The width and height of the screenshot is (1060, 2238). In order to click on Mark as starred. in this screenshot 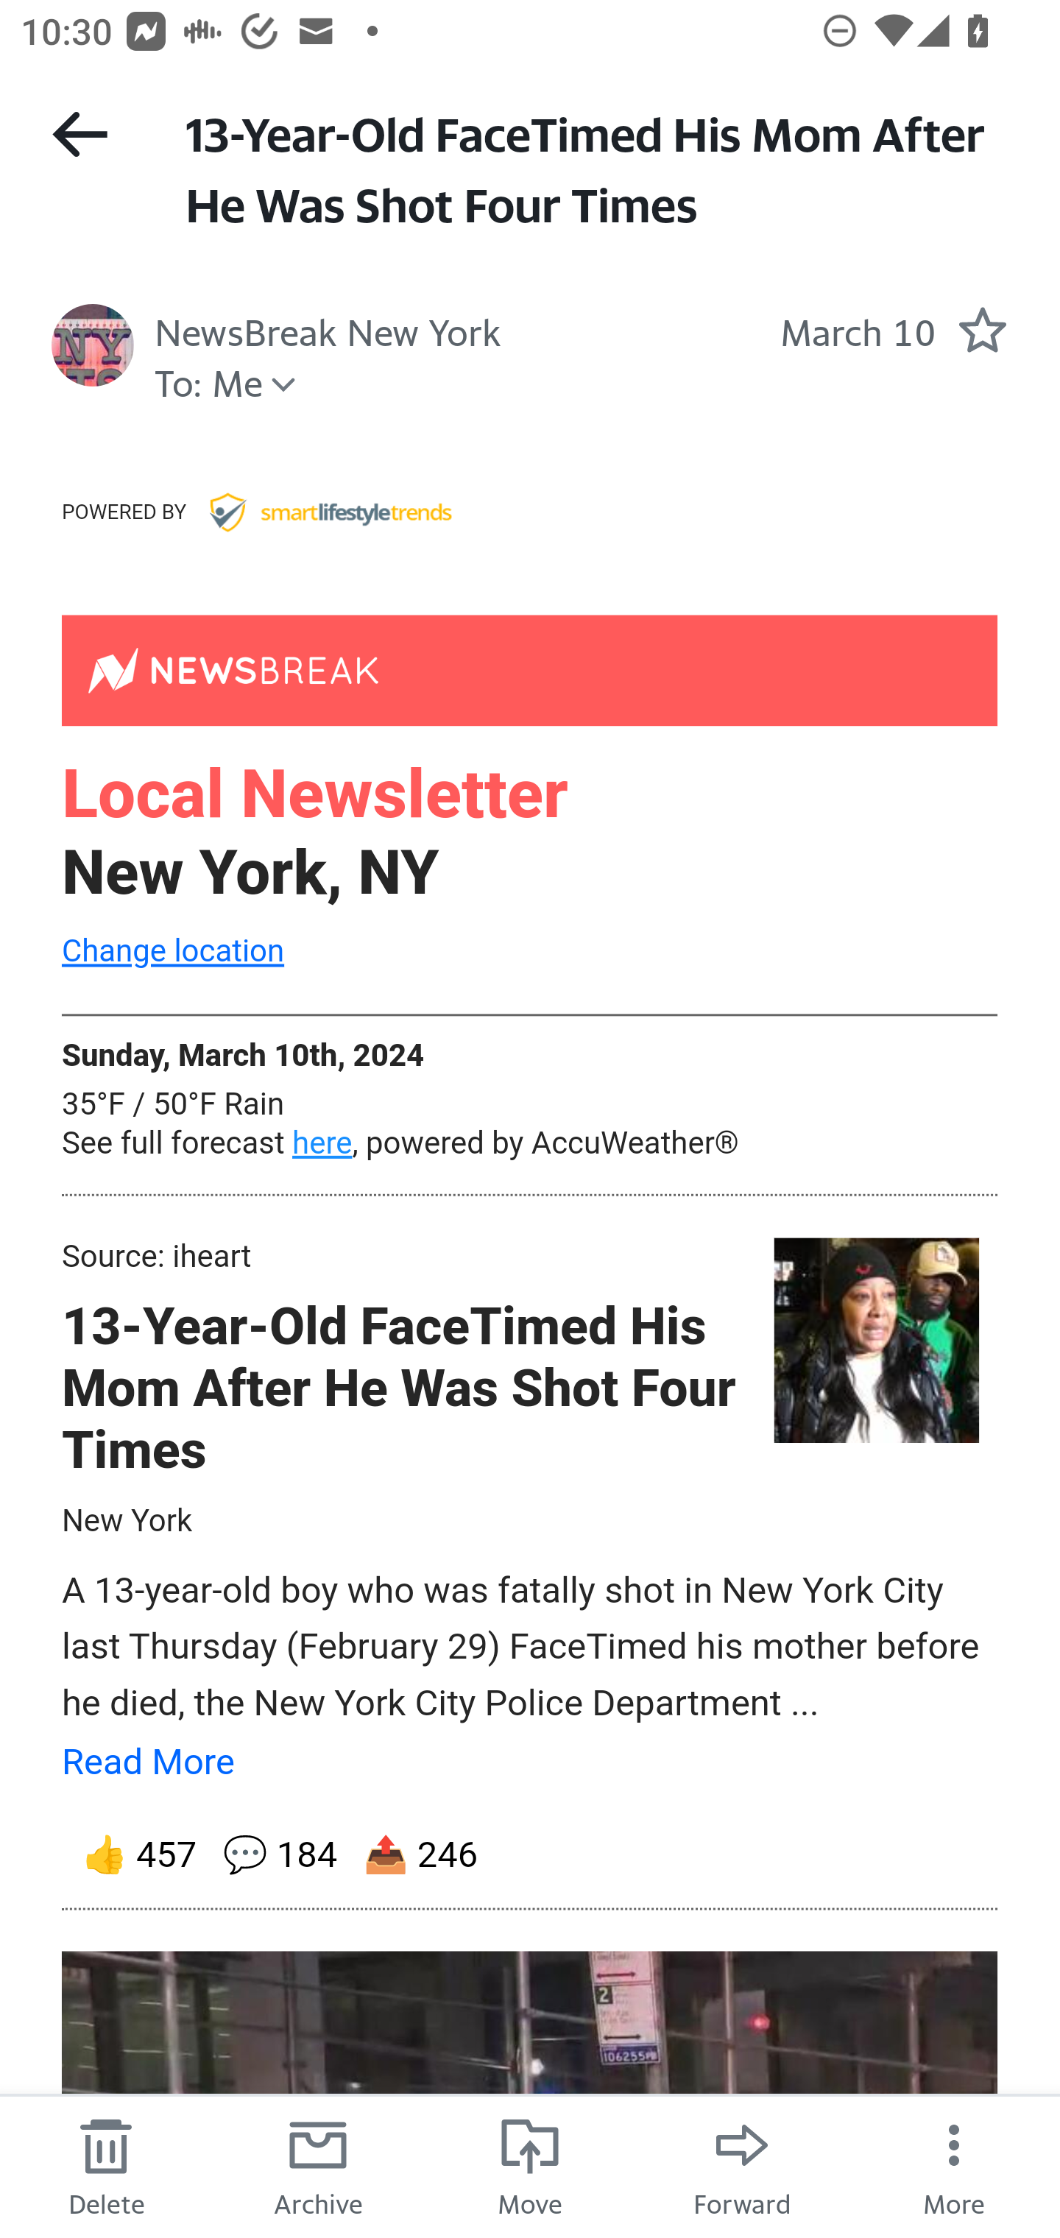, I will do `click(982, 330)`.